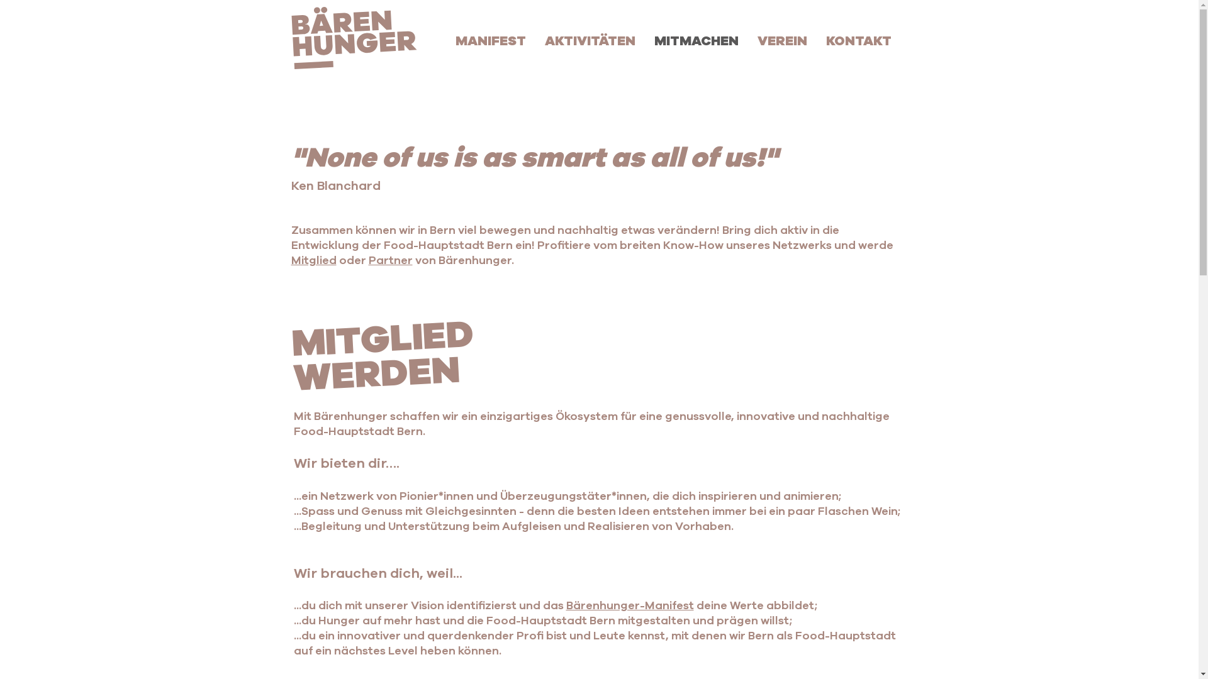 Image resolution: width=1208 pixels, height=679 pixels. I want to click on MITMACHEN, so click(696, 41).